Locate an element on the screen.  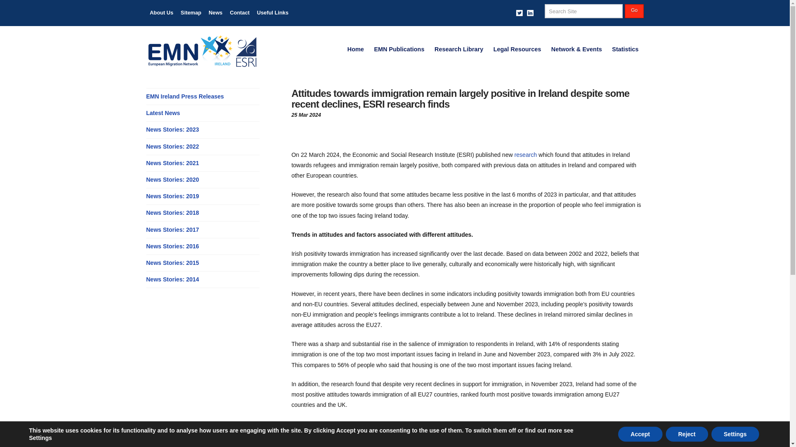
News Stories: 2014 is located at coordinates (172, 279).